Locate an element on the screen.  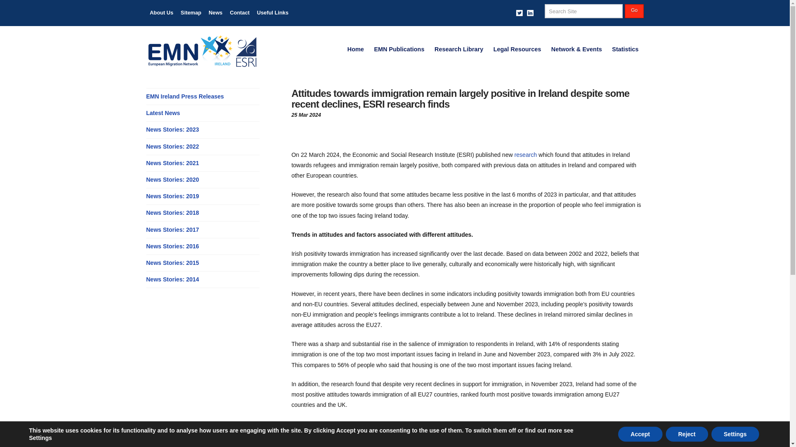
News Stories: 2014 is located at coordinates (172, 279).